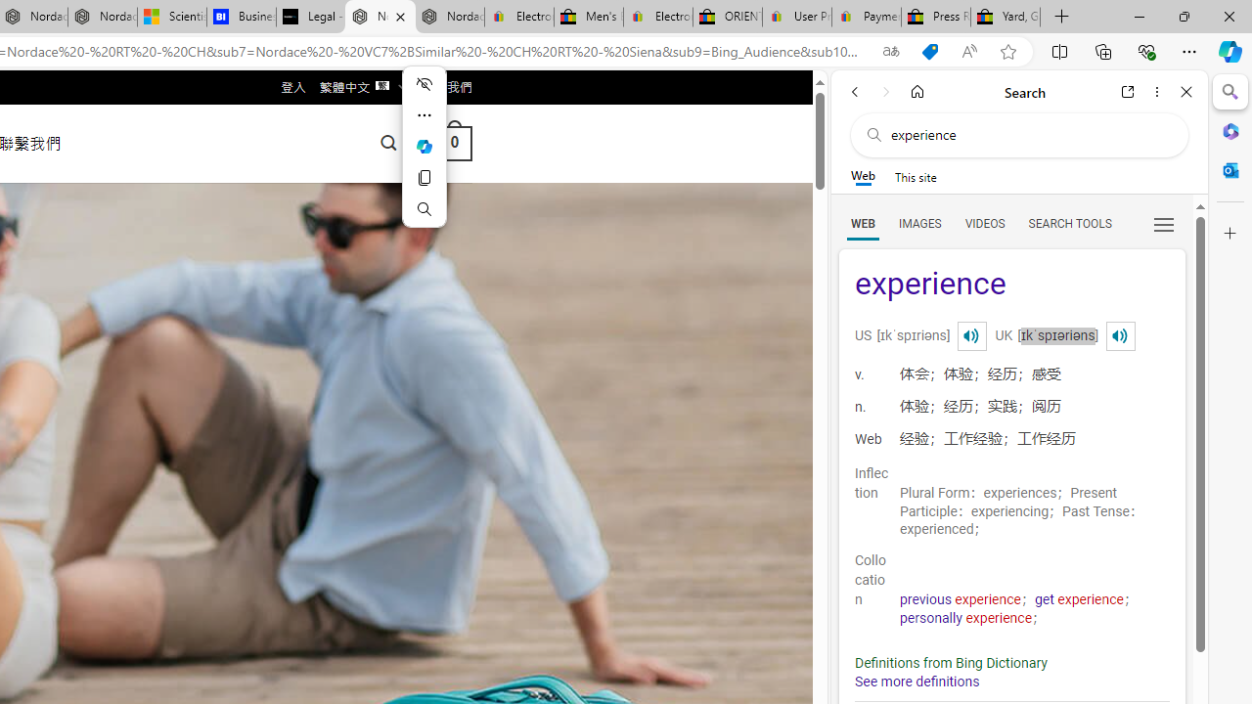 The width and height of the screenshot is (1252, 704). I want to click on Copy, so click(425, 178).